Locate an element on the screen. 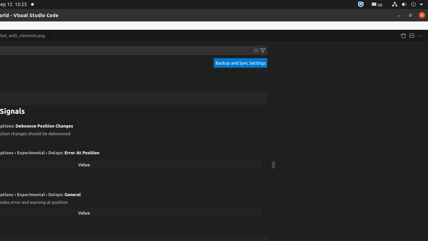 Image resolution: width=428 pixels, height=241 pixels. Backup and Sync Settings is located at coordinates (240, 63).